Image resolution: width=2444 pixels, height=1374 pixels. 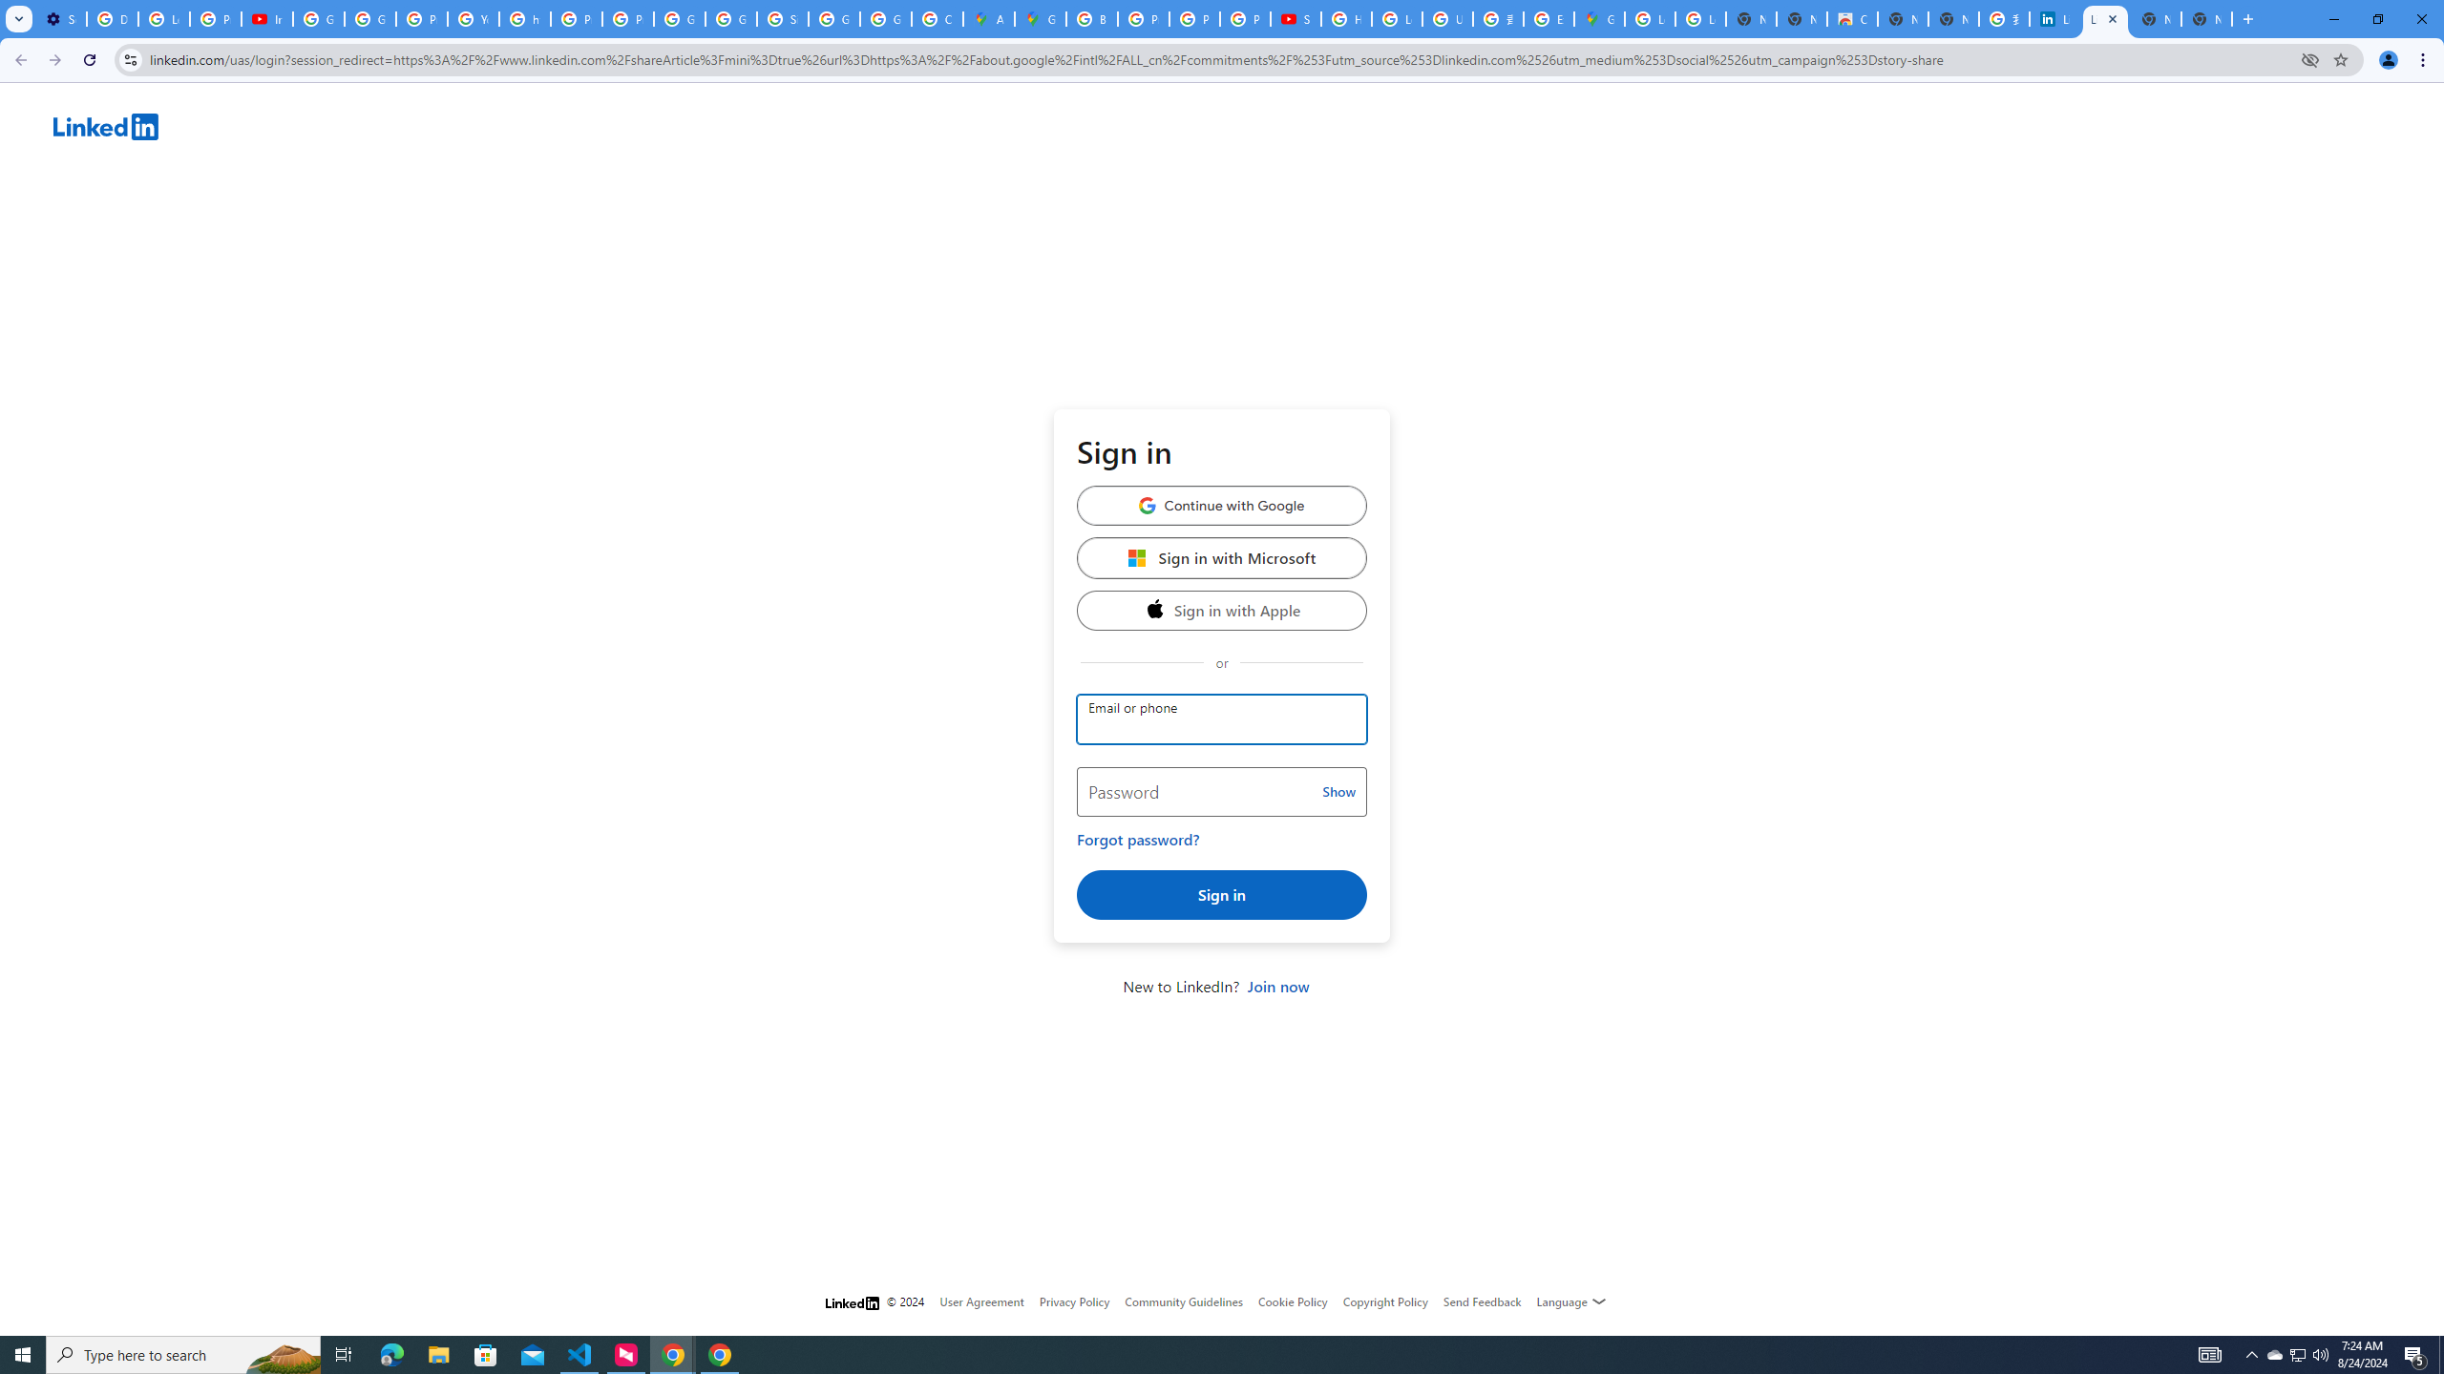 I want to click on Explore new street-level details - Google Maps Help, so click(x=1549, y=19).